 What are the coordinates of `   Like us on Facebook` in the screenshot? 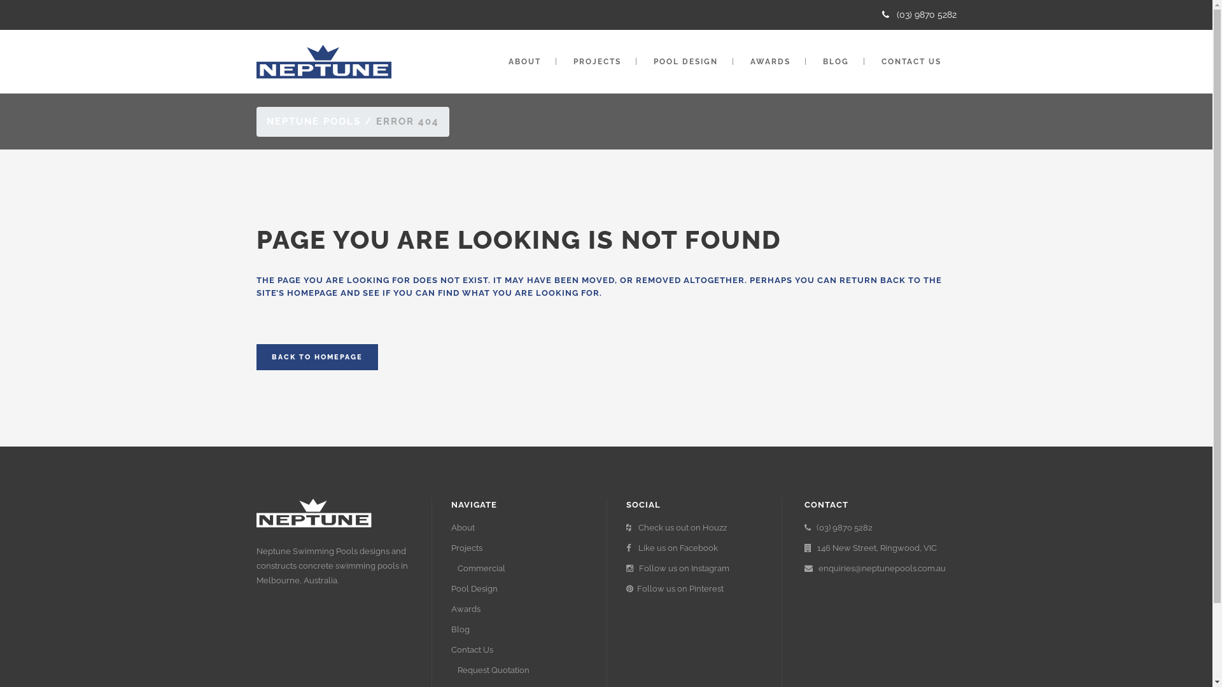 It's located at (694, 548).